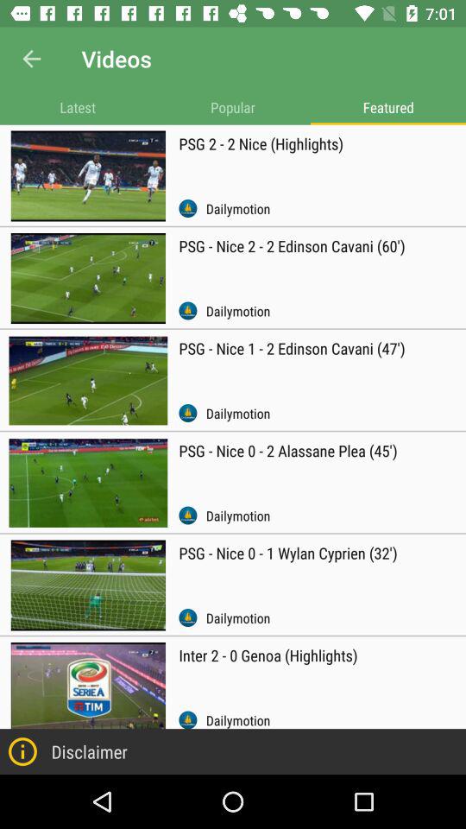  Describe the element at coordinates (78, 107) in the screenshot. I see `launch the item to the left of the popular icon` at that location.